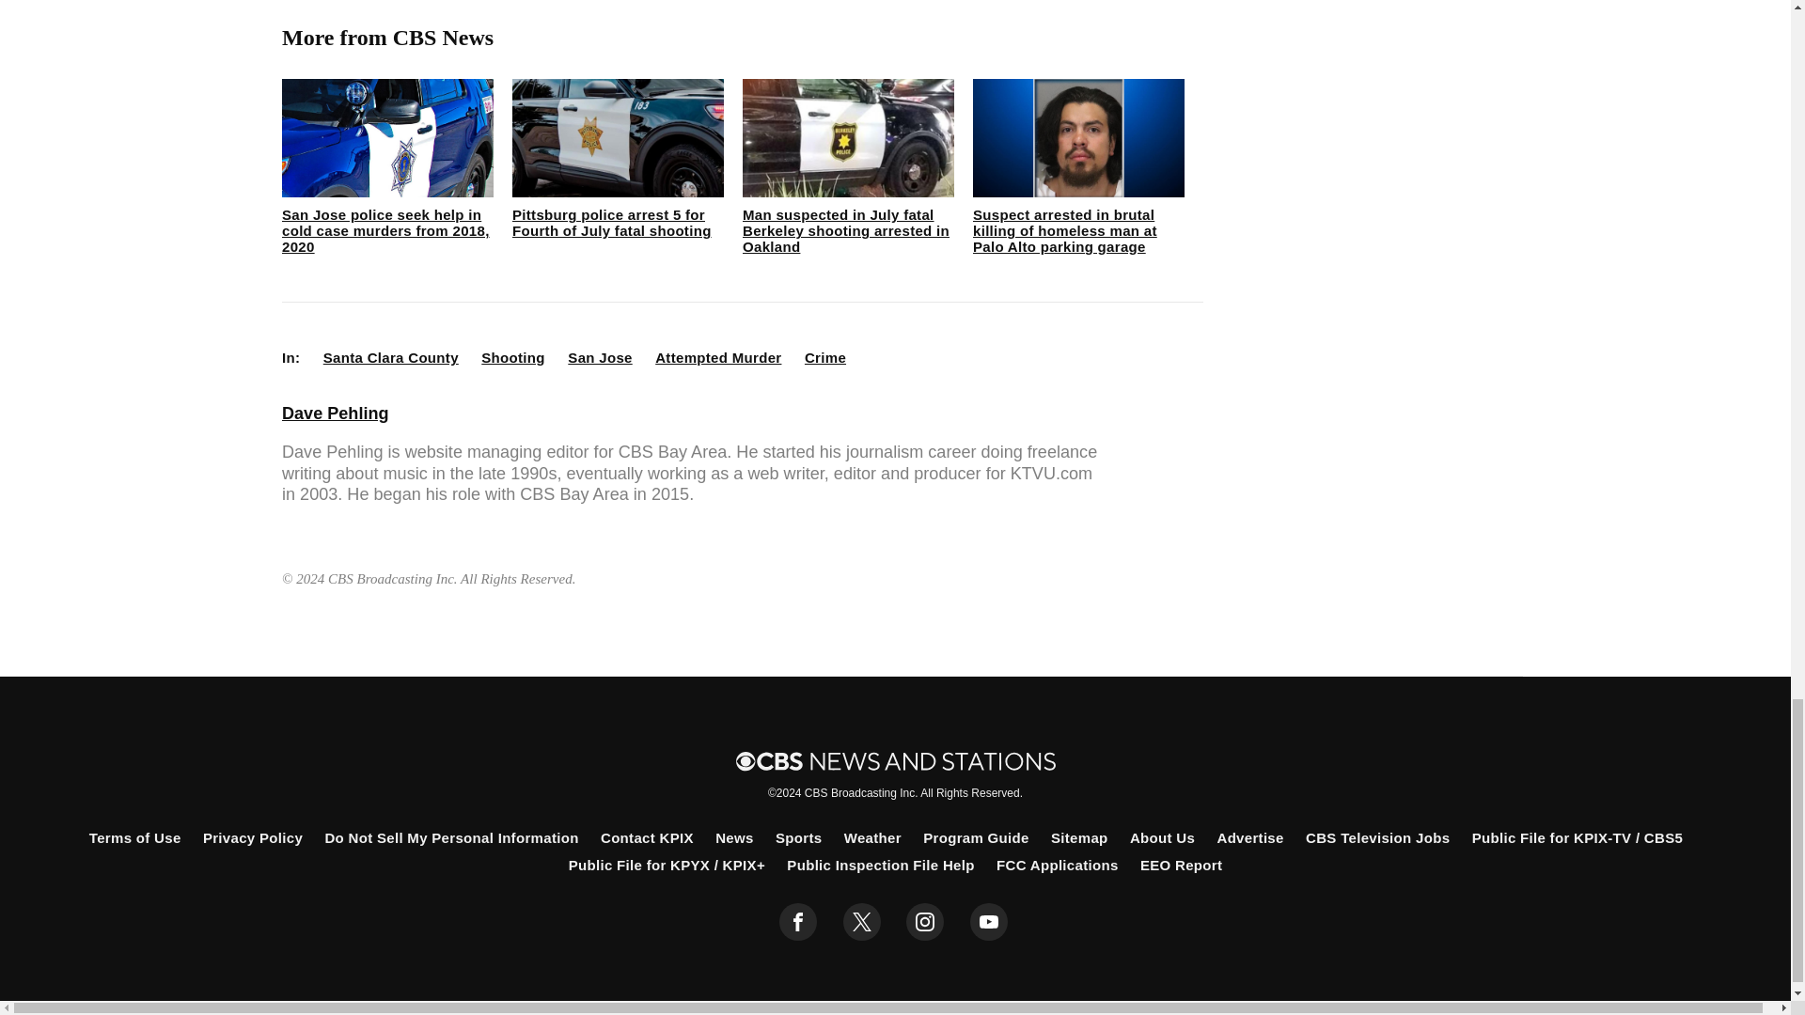 The width and height of the screenshot is (1805, 1015). What do you see at coordinates (798, 922) in the screenshot?
I see `facebook` at bounding box center [798, 922].